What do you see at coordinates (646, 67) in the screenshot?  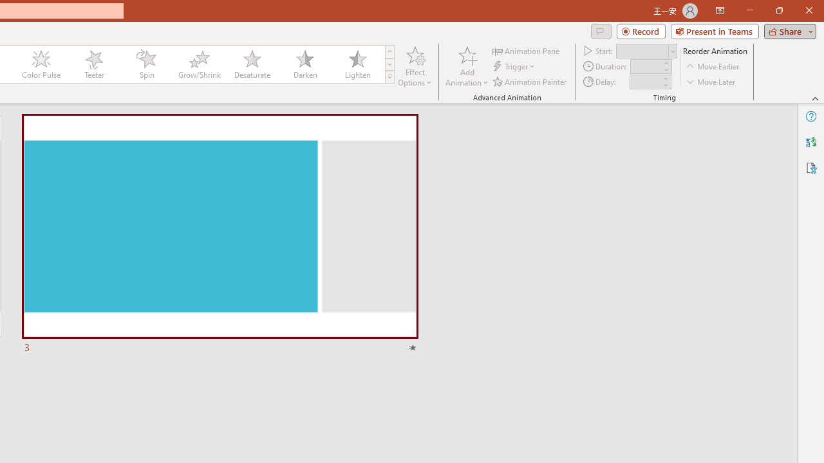 I see `Animation Duration` at bounding box center [646, 67].